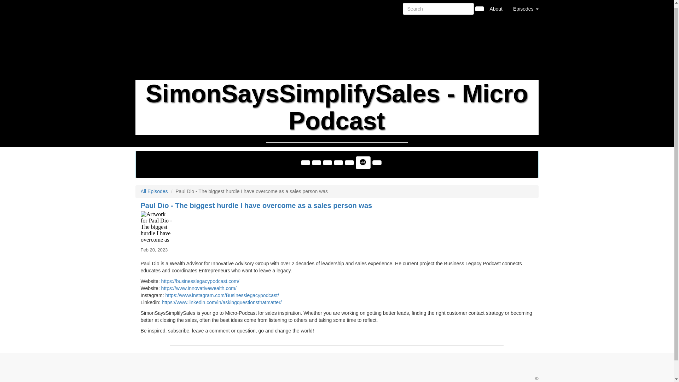  I want to click on About, so click(496, 7).